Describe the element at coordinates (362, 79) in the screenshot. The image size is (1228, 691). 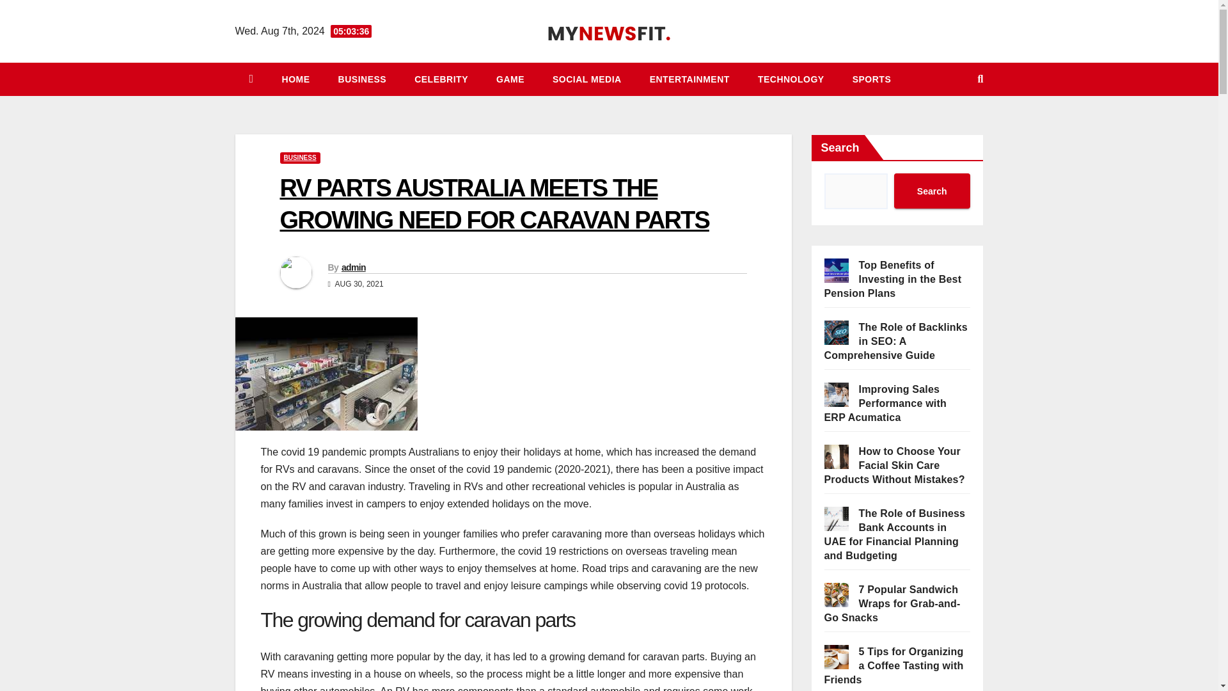
I see `Business` at that location.